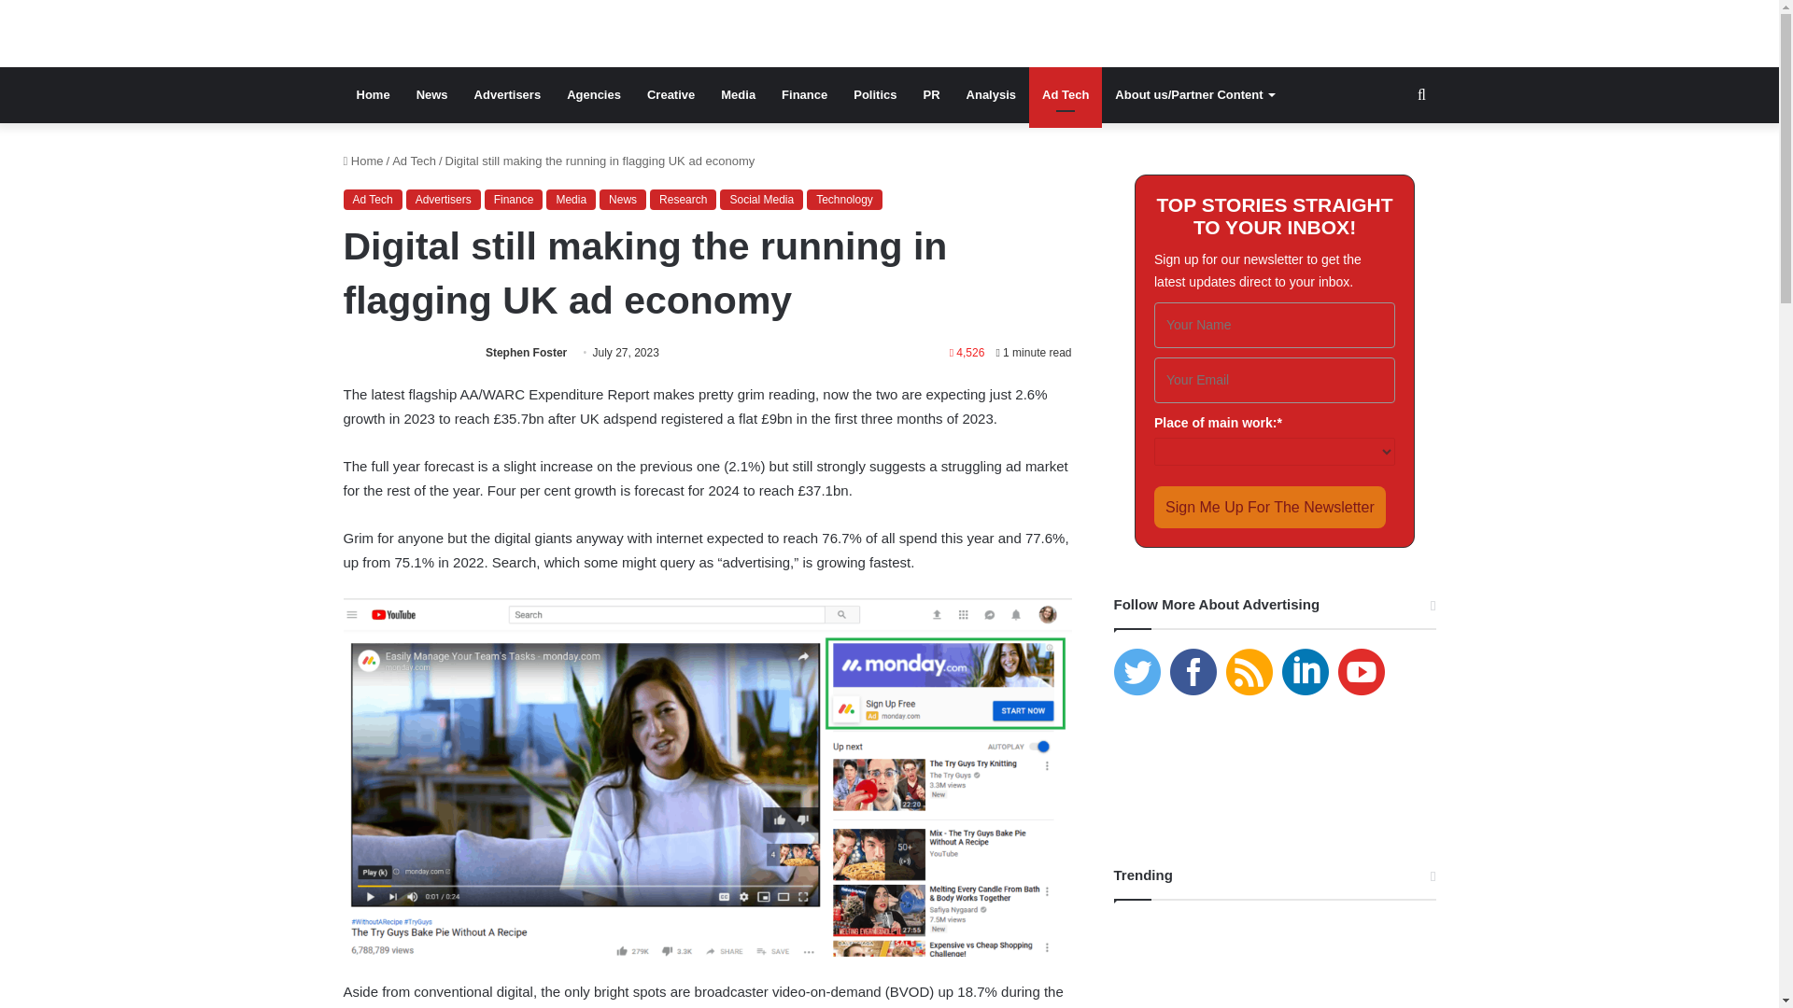 The height and width of the screenshot is (1008, 1793). What do you see at coordinates (671, 95) in the screenshot?
I see `Creative` at bounding box center [671, 95].